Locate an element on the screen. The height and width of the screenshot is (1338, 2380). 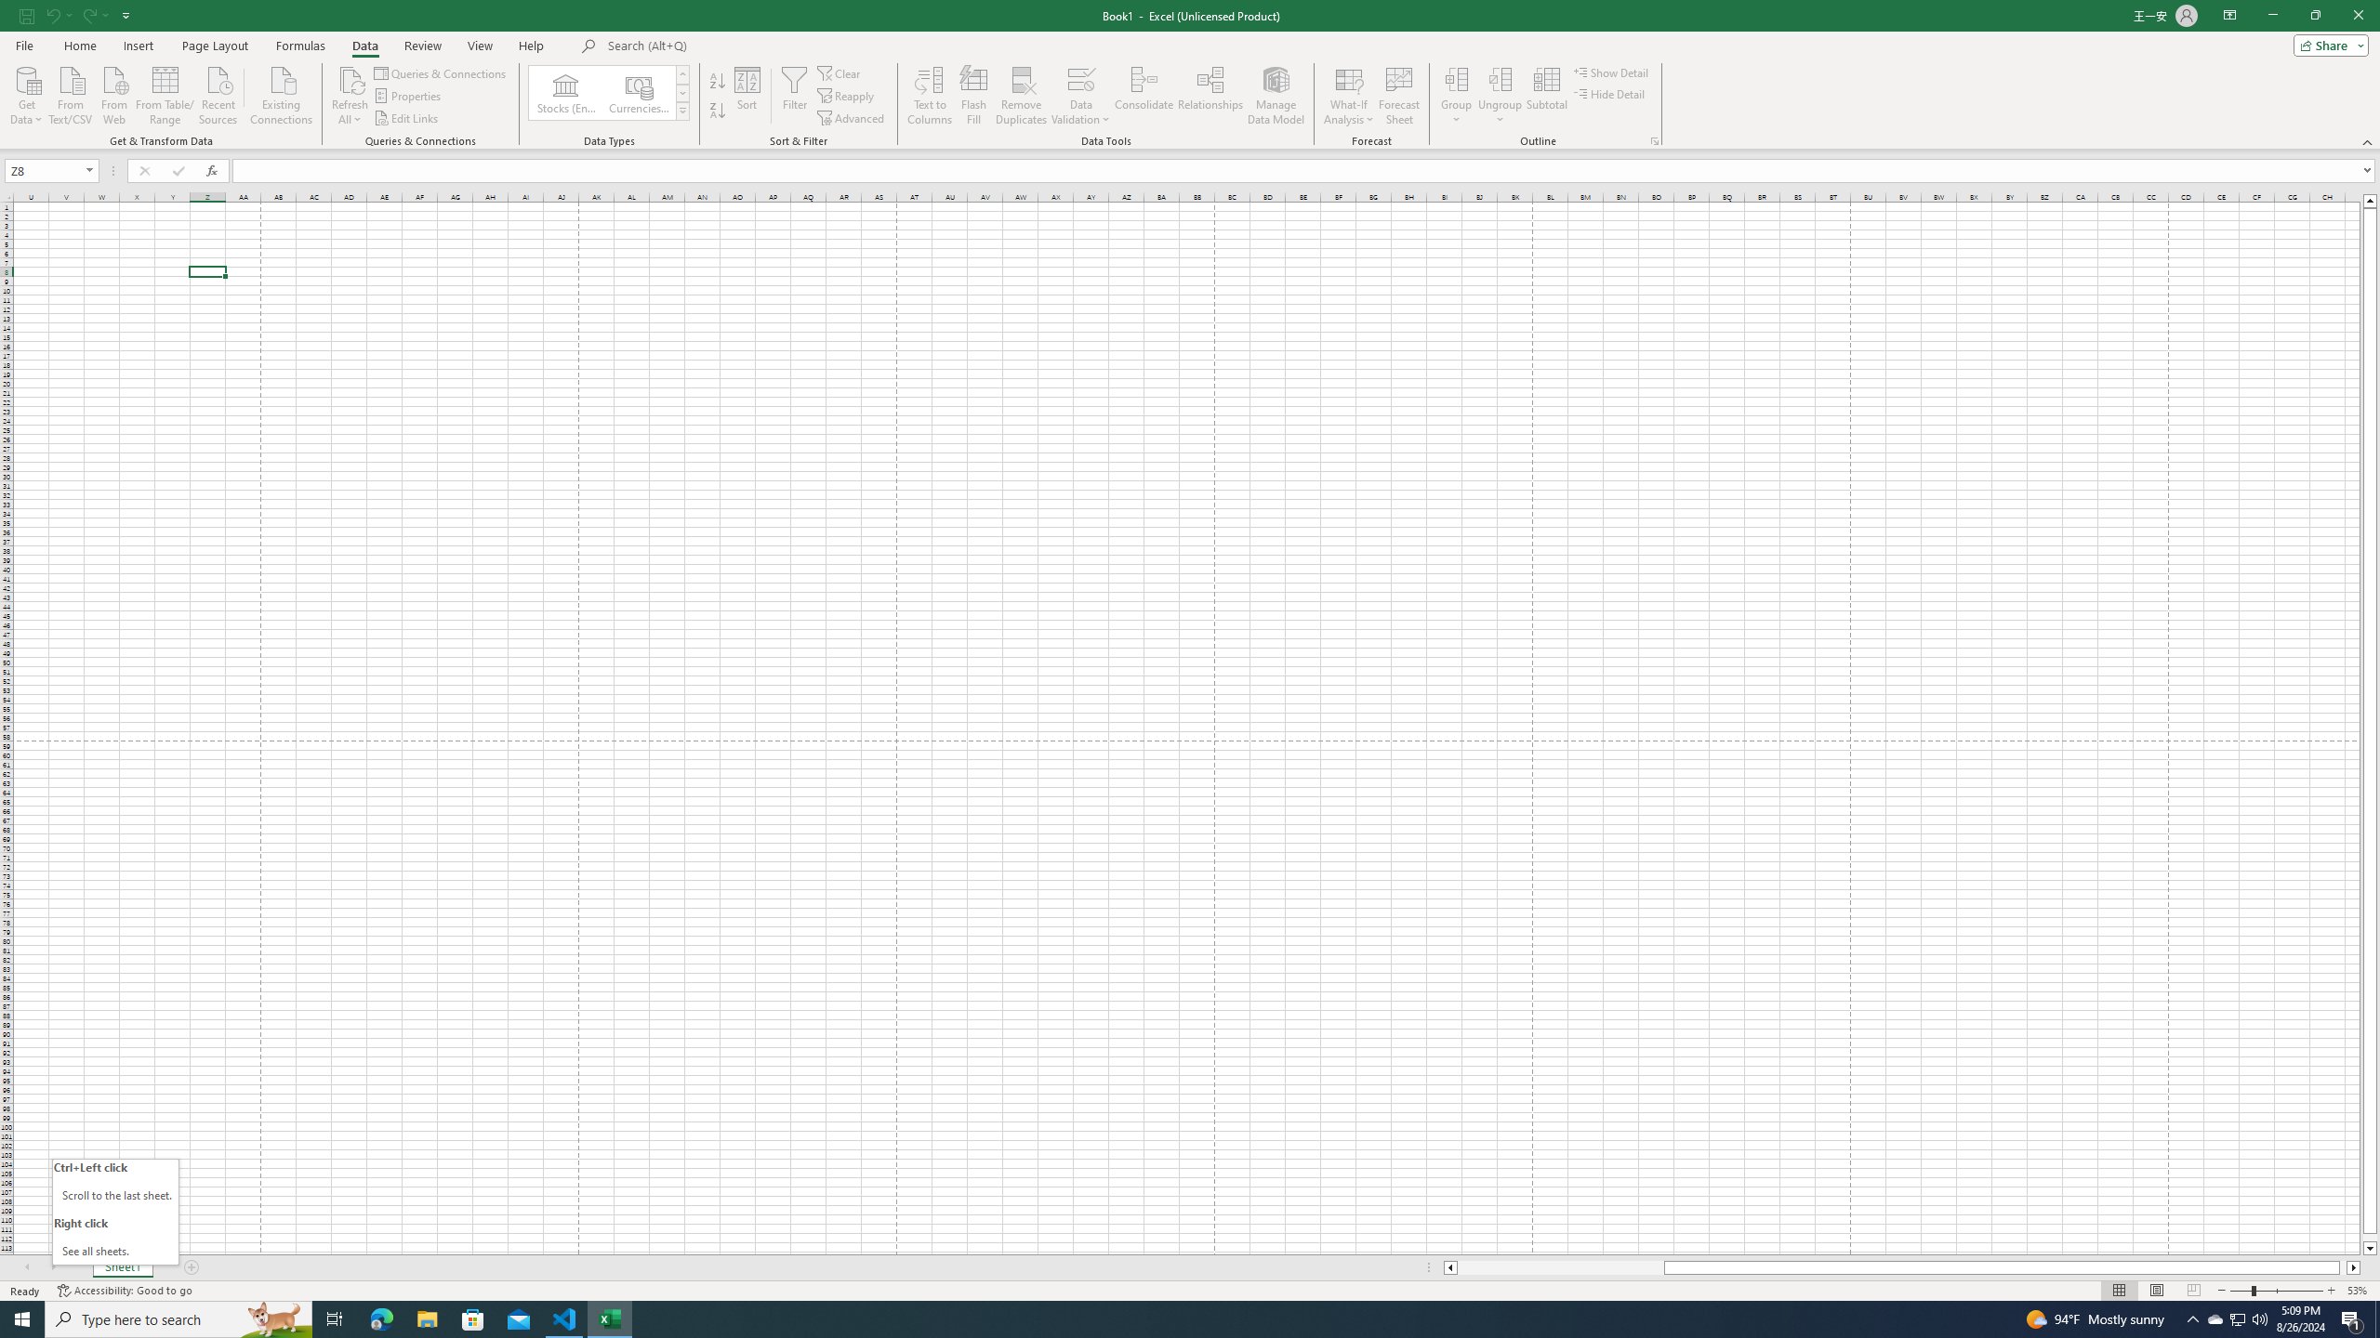
Page left is located at coordinates (1560, 1267).